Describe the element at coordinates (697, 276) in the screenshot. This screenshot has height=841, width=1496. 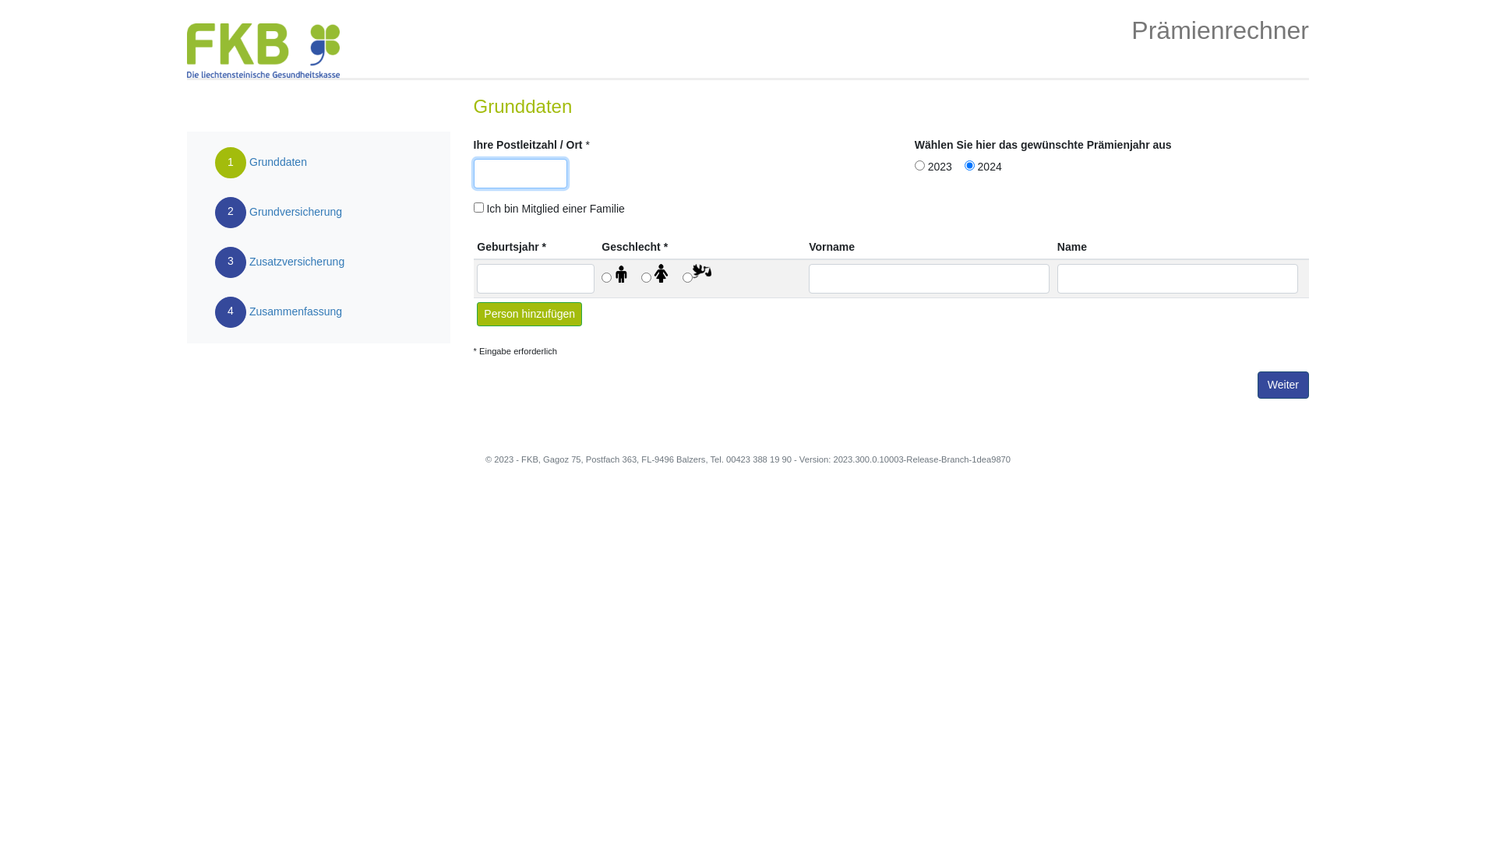
I see `ungeborenes Kind` at that location.